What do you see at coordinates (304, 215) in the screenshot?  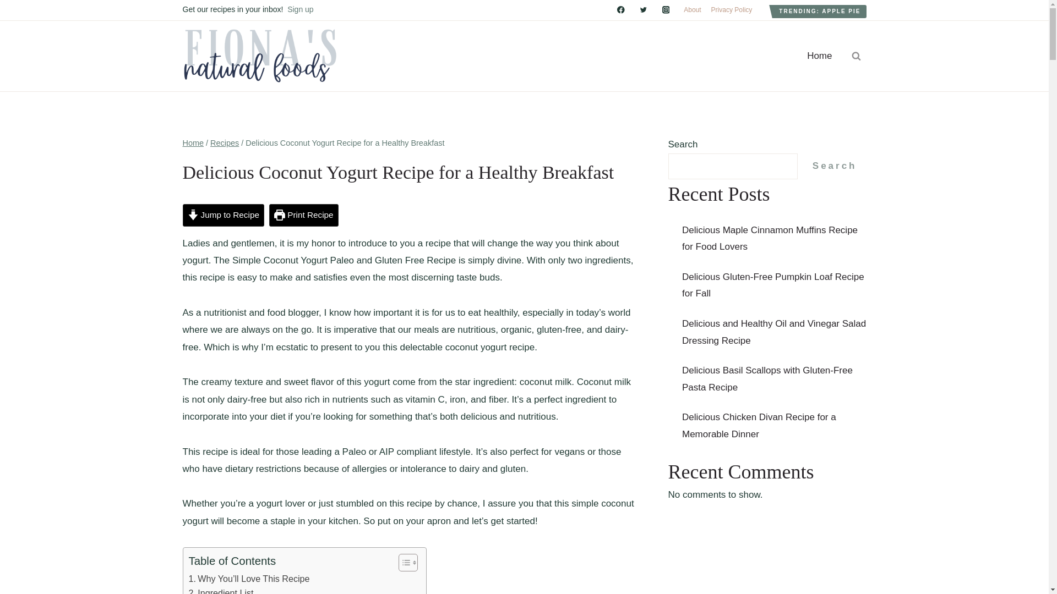 I see `Print Recipe` at bounding box center [304, 215].